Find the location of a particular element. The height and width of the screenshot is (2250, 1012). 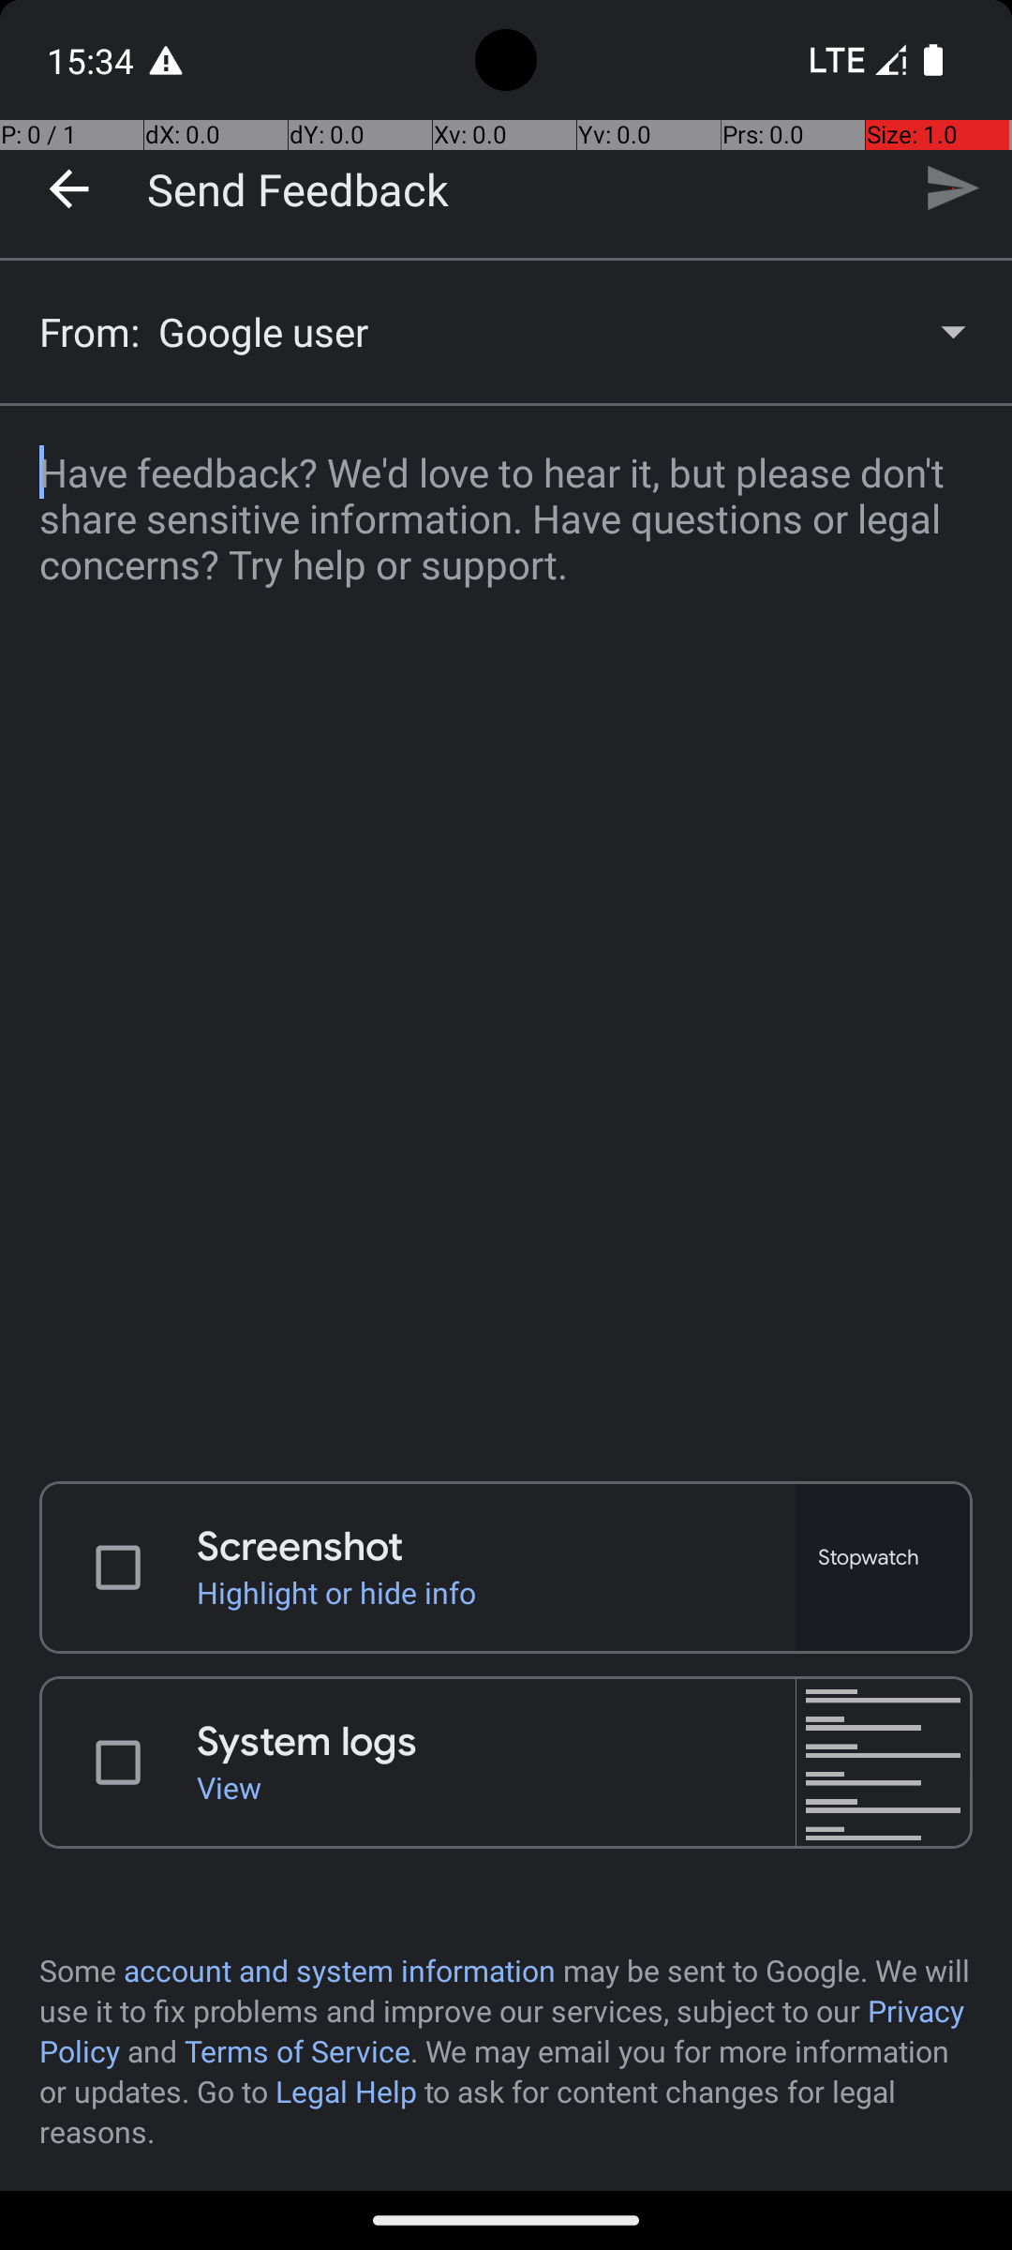

View is located at coordinates (497, 1787).